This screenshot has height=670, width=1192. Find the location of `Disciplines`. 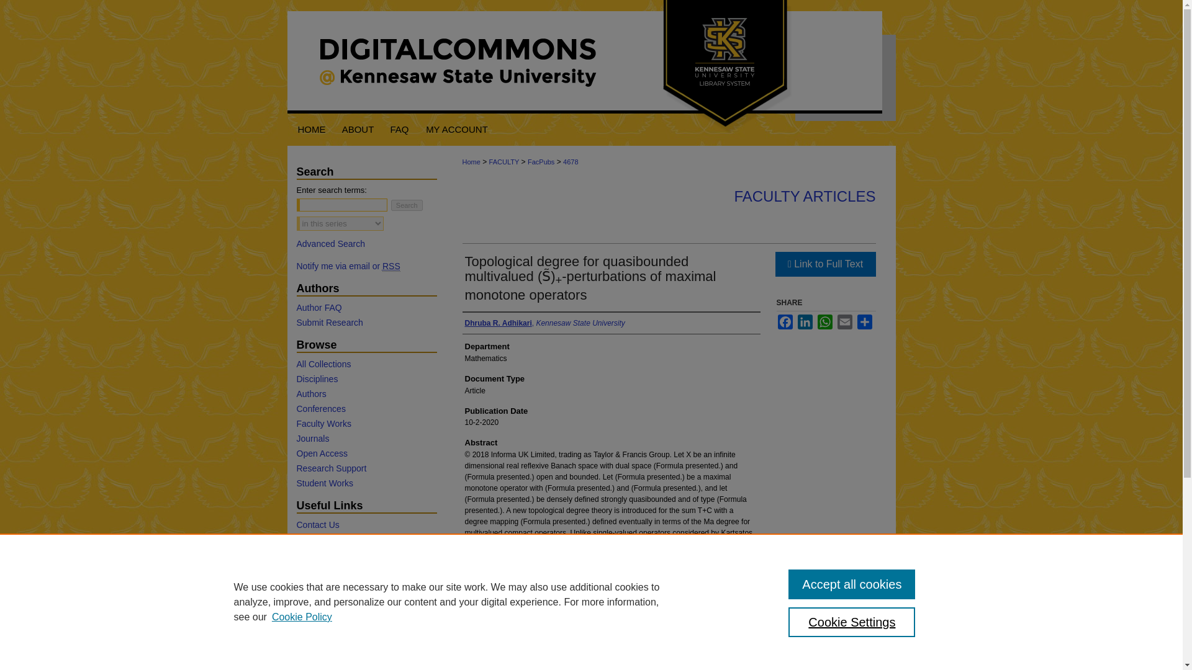

Disciplines is located at coordinates (366, 378).